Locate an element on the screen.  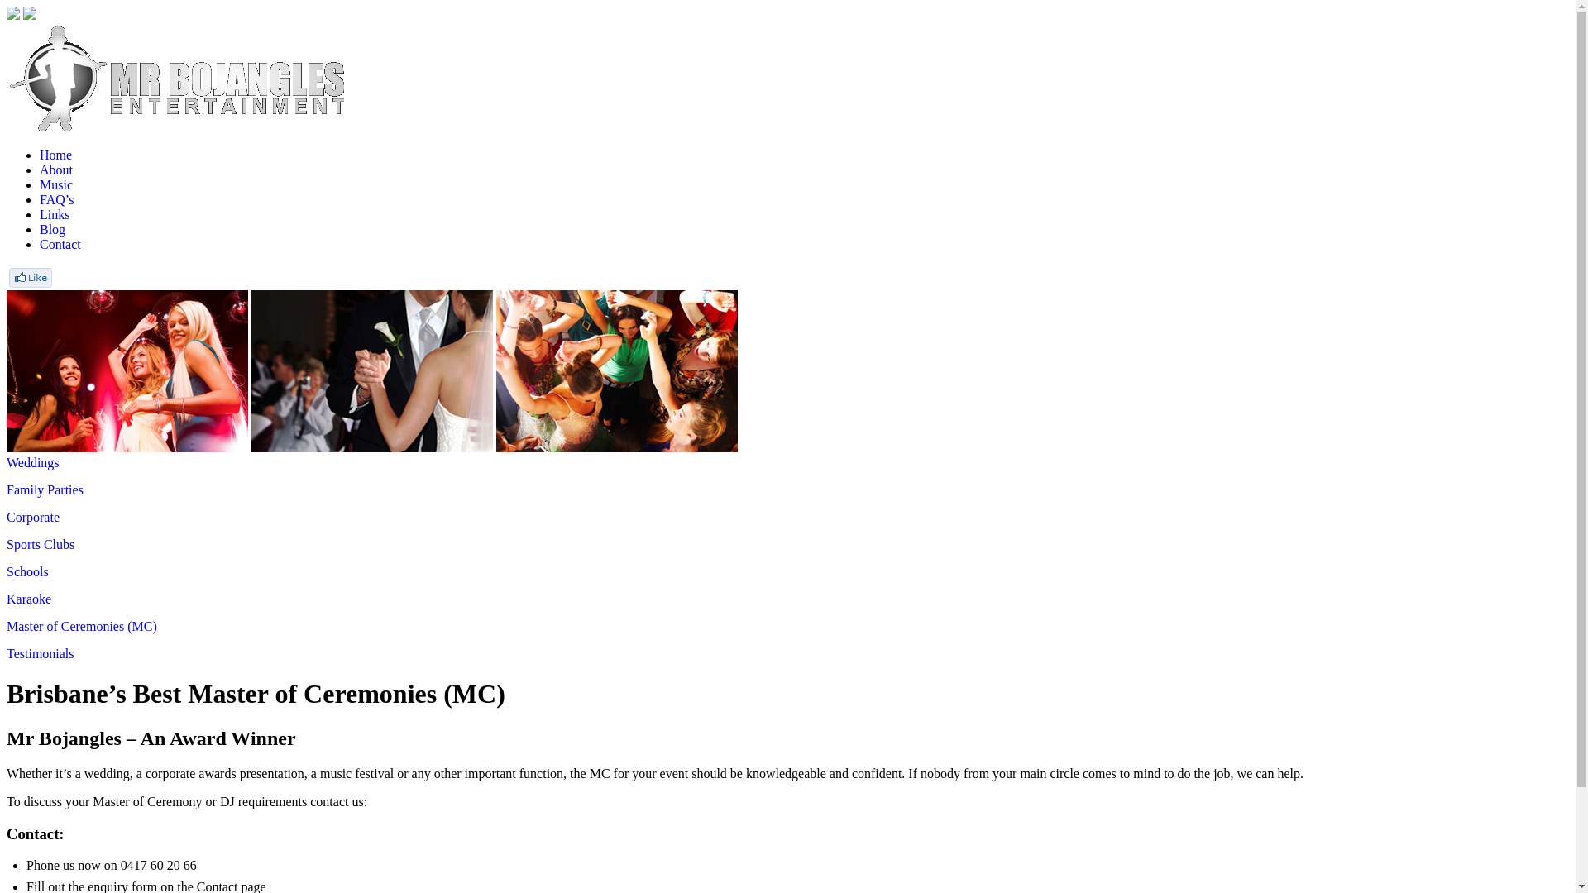
Family Parties is located at coordinates (45, 489).